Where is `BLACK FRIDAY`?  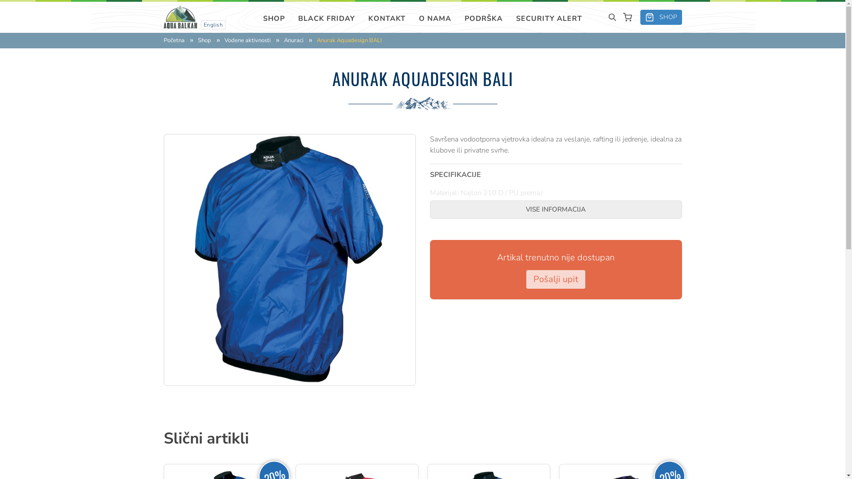
BLACK FRIDAY is located at coordinates (327, 19).